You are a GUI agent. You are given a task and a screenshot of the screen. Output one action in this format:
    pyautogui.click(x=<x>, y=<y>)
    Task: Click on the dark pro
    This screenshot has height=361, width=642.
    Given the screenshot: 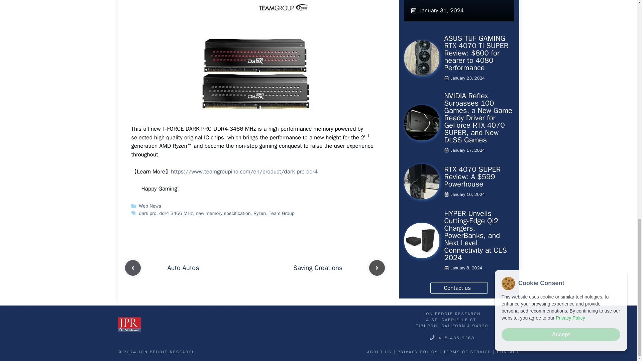 What is the action you would take?
    pyautogui.click(x=148, y=213)
    